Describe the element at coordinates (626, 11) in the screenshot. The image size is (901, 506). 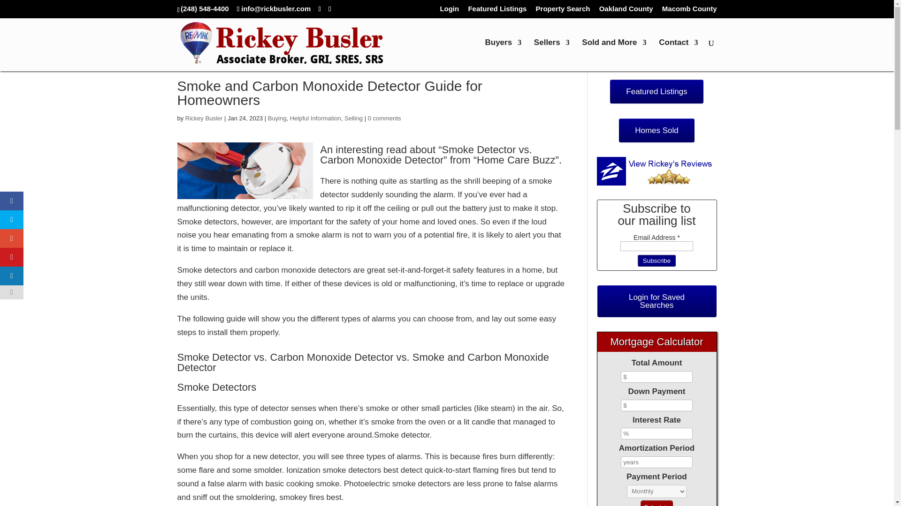
I see `Oakland County` at that location.